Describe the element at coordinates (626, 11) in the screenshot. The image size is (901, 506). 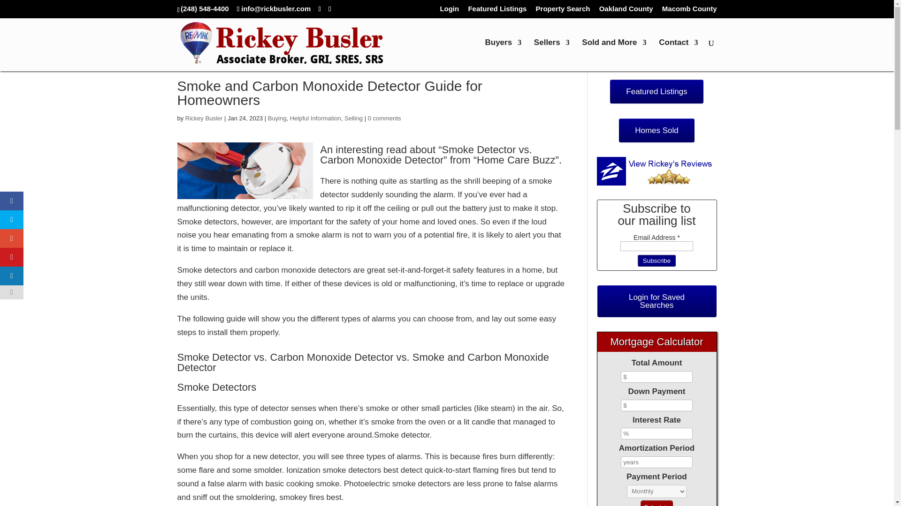
I see `Oakland County` at that location.